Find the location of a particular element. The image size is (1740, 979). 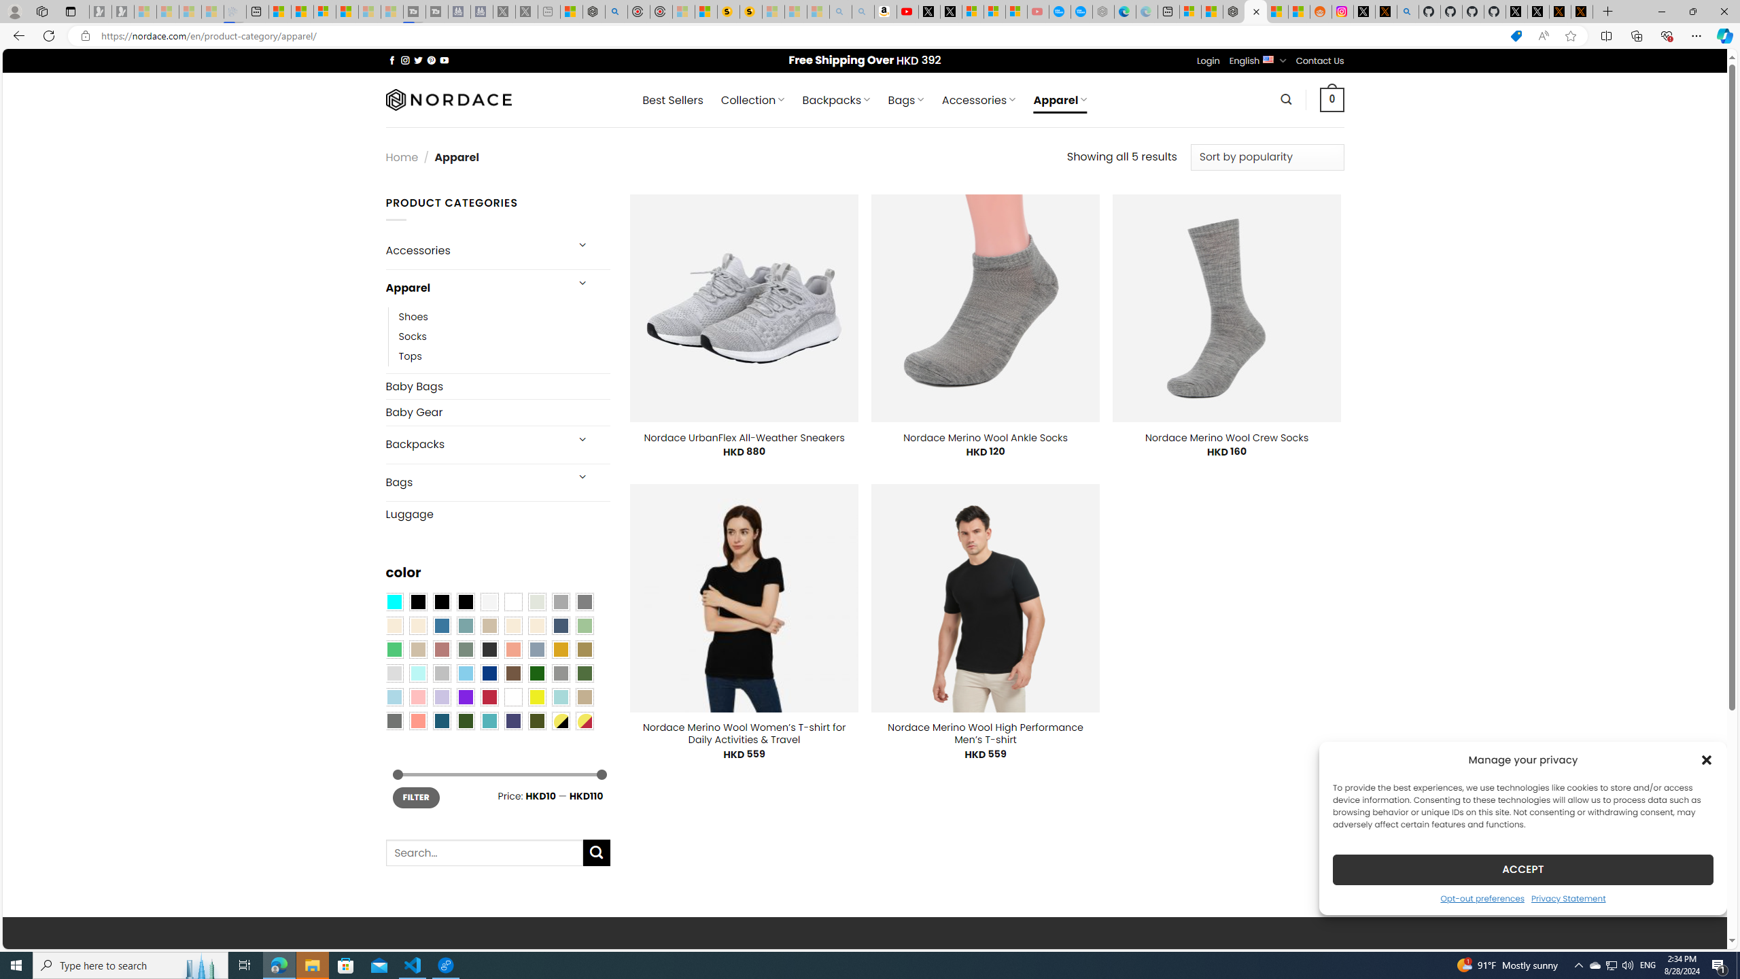

Light Taupe is located at coordinates (417, 649).